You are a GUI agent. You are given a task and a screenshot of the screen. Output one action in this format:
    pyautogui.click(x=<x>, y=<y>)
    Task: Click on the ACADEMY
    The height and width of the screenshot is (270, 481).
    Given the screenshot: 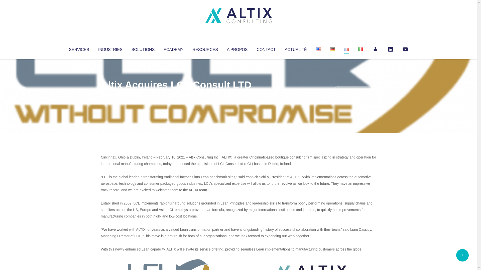 What is the action you would take?
    pyautogui.click(x=173, y=48)
    